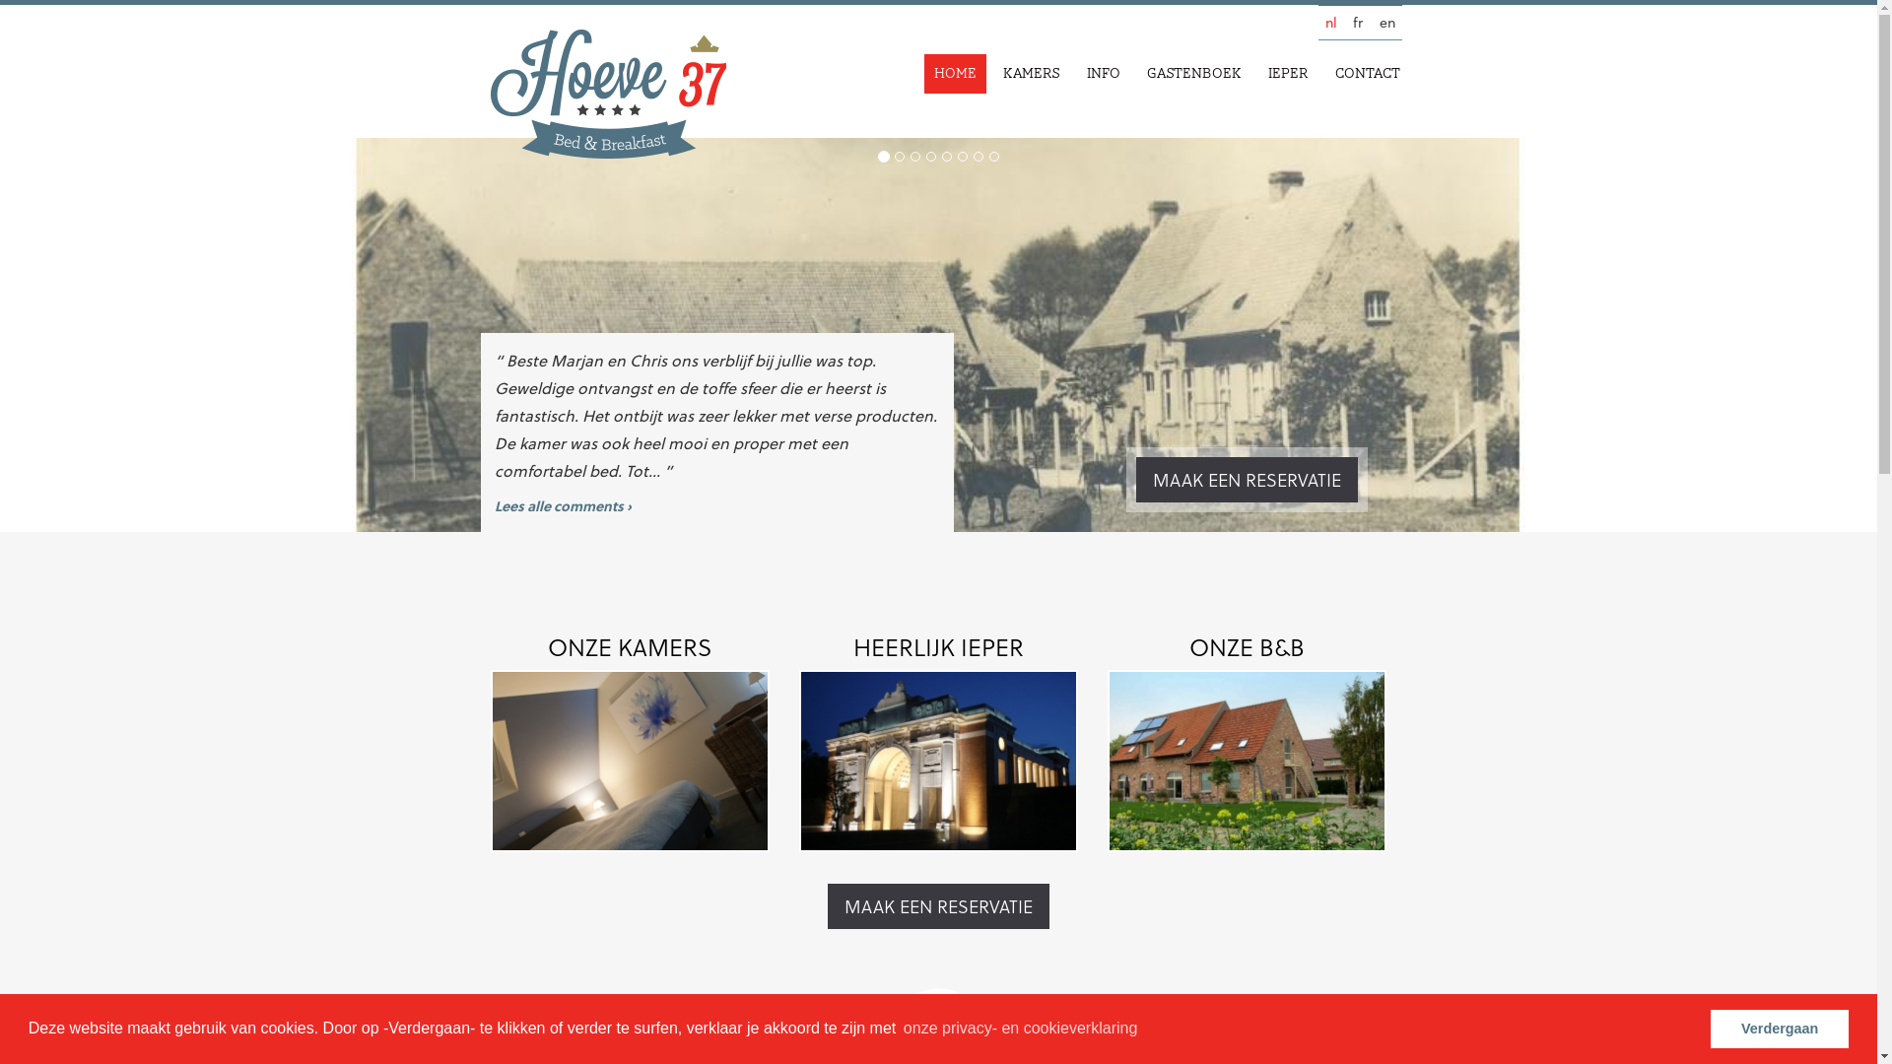  Describe the element at coordinates (1032, 74) in the screenshot. I see `Kamers` at that location.